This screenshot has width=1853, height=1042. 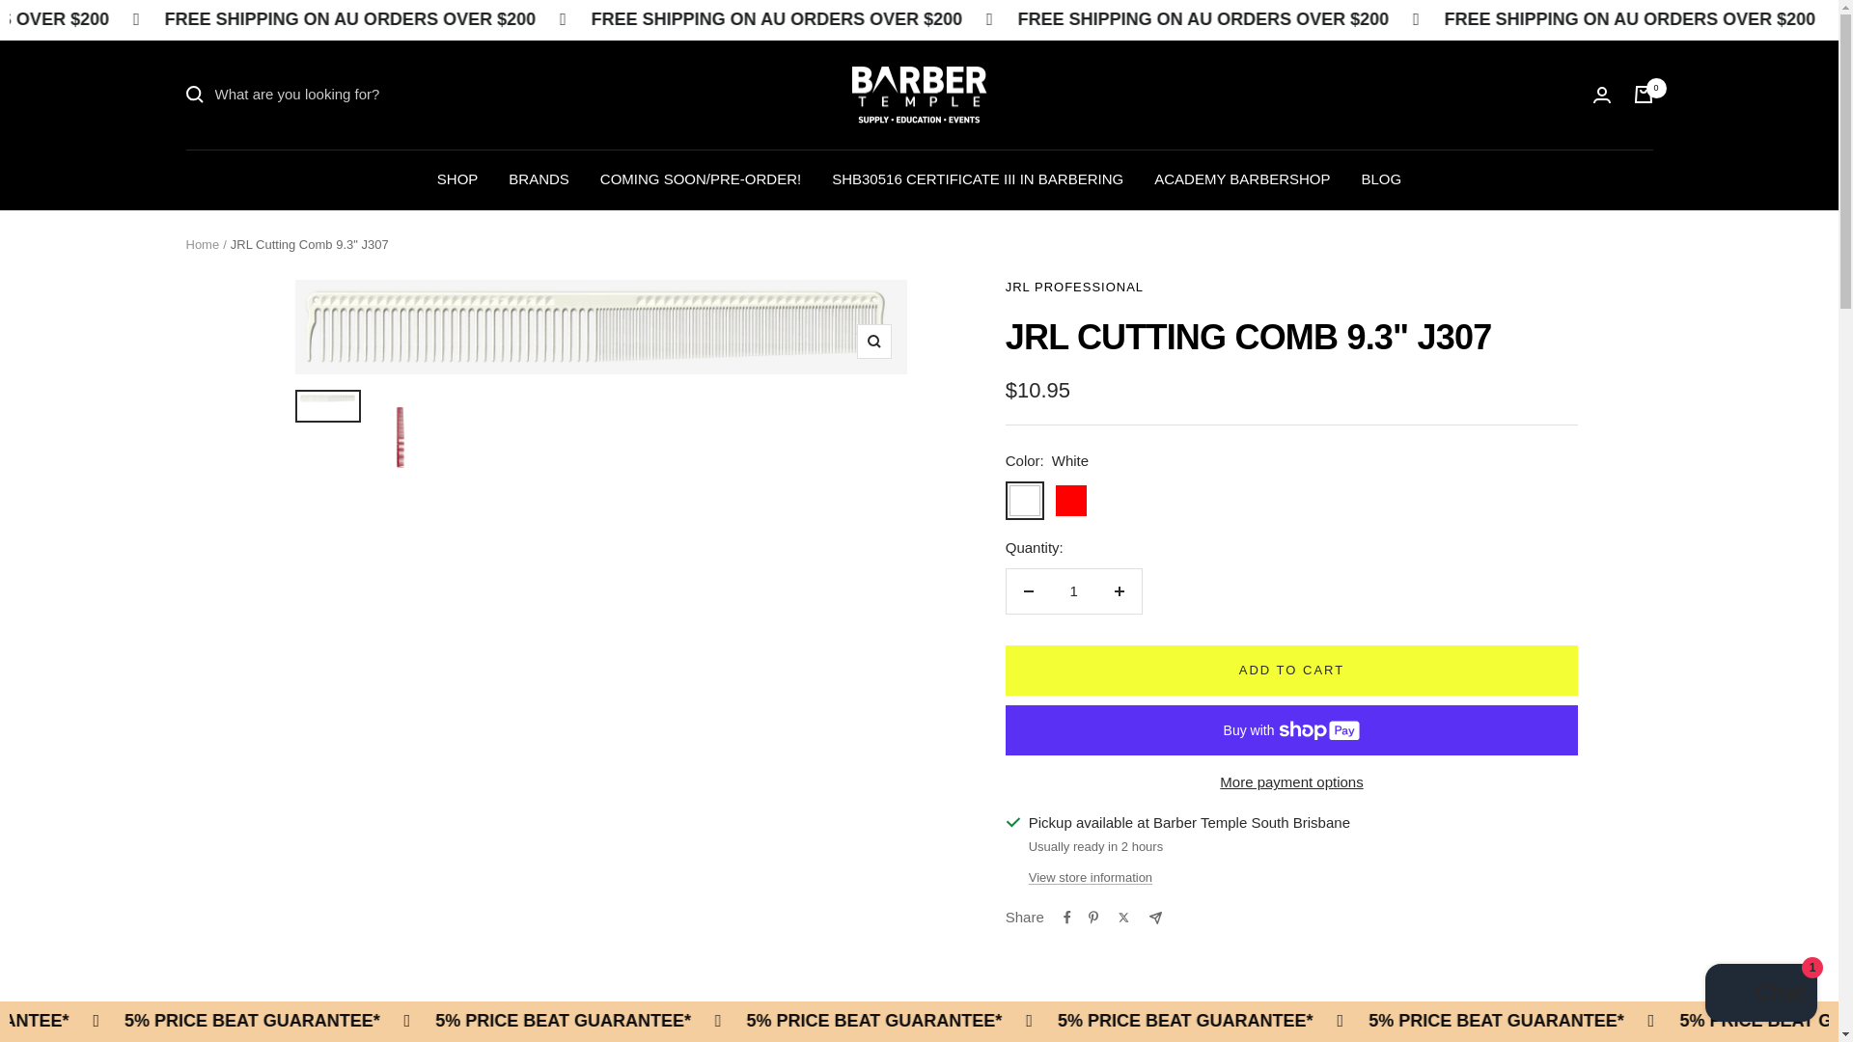 What do you see at coordinates (873, 341) in the screenshot?
I see `Zoom` at bounding box center [873, 341].